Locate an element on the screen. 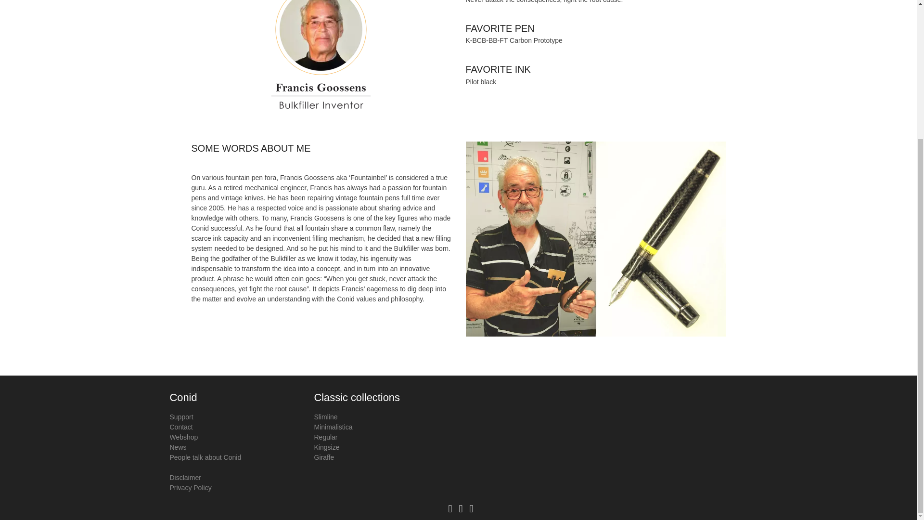  Support is located at coordinates (181, 416).